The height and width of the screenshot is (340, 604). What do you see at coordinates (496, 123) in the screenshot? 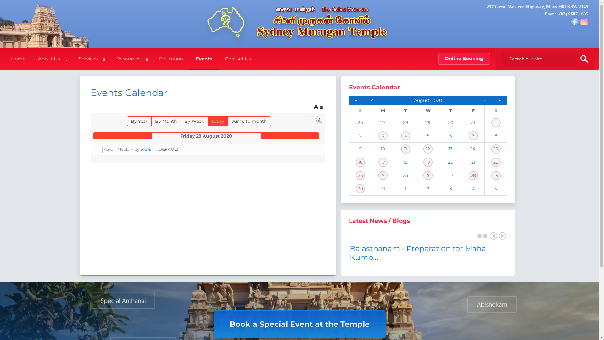
I see `1` at bounding box center [496, 123].